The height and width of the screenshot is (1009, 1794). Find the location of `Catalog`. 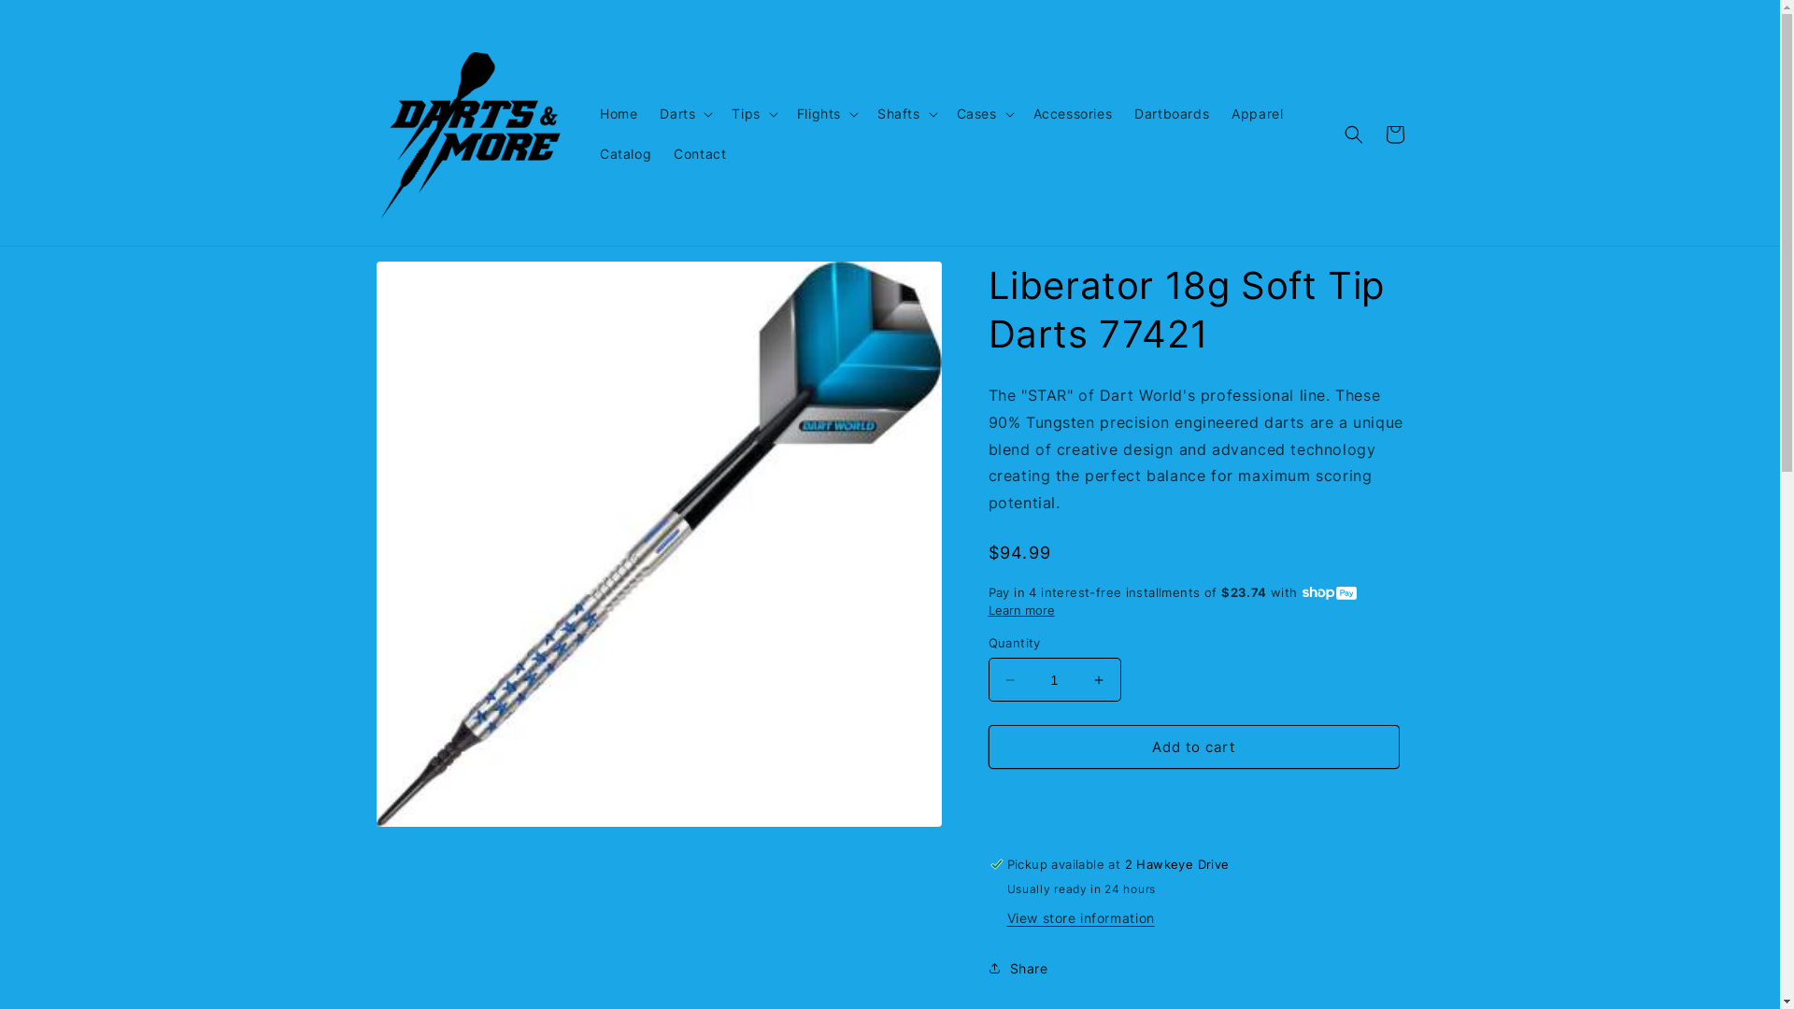

Catalog is located at coordinates (626, 154).